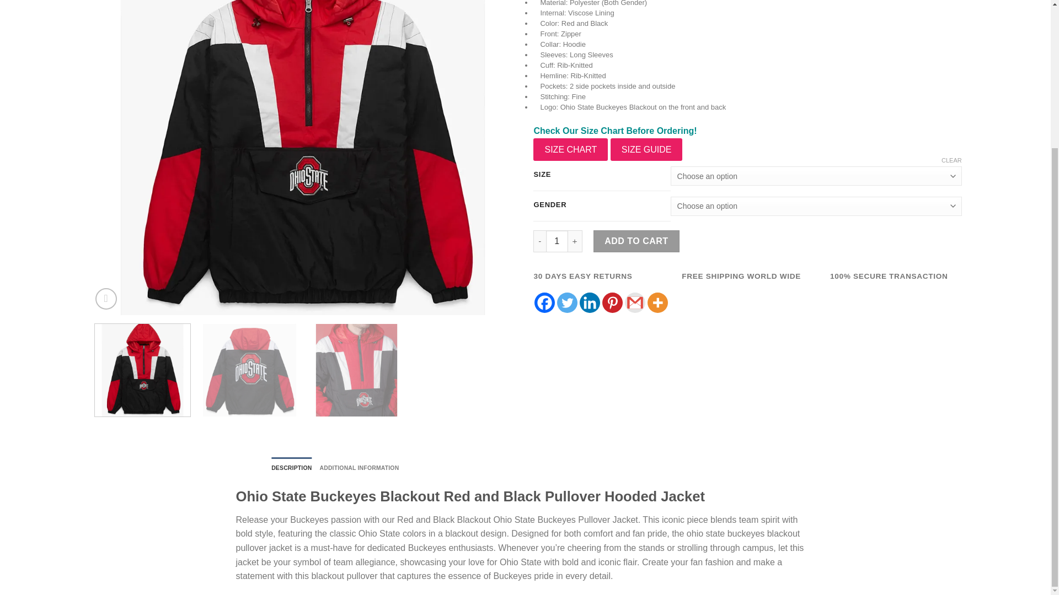  What do you see at coordinates (570, 149) in the screenshot?
I see `SIZE CHART` at bounding box center [570, 149].